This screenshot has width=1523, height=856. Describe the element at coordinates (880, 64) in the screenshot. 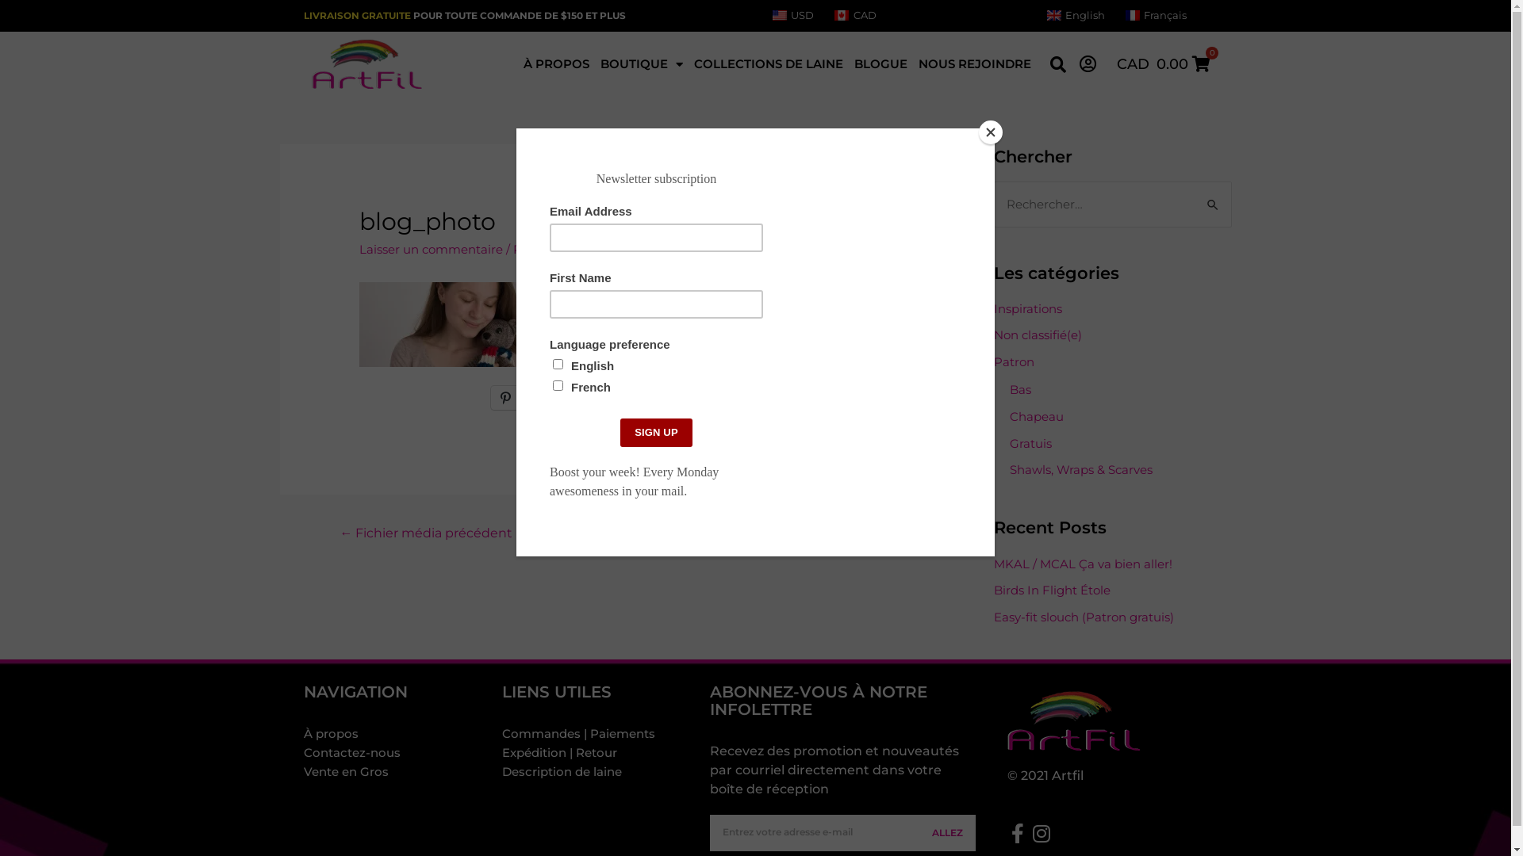

I see `BLOGUE` at that location.